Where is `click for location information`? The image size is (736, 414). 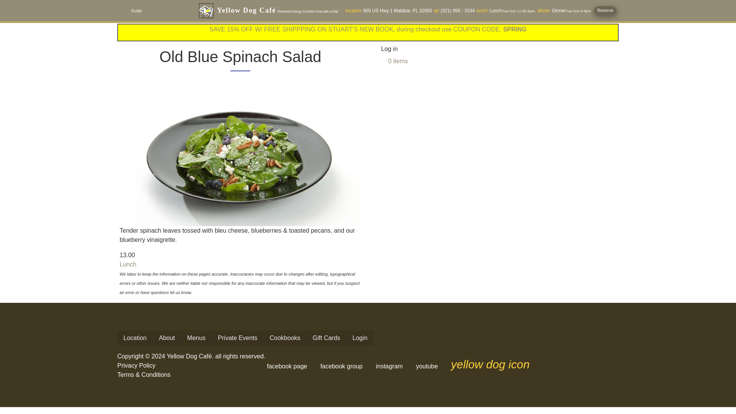
click for location information is located at coordinates (389, 10).